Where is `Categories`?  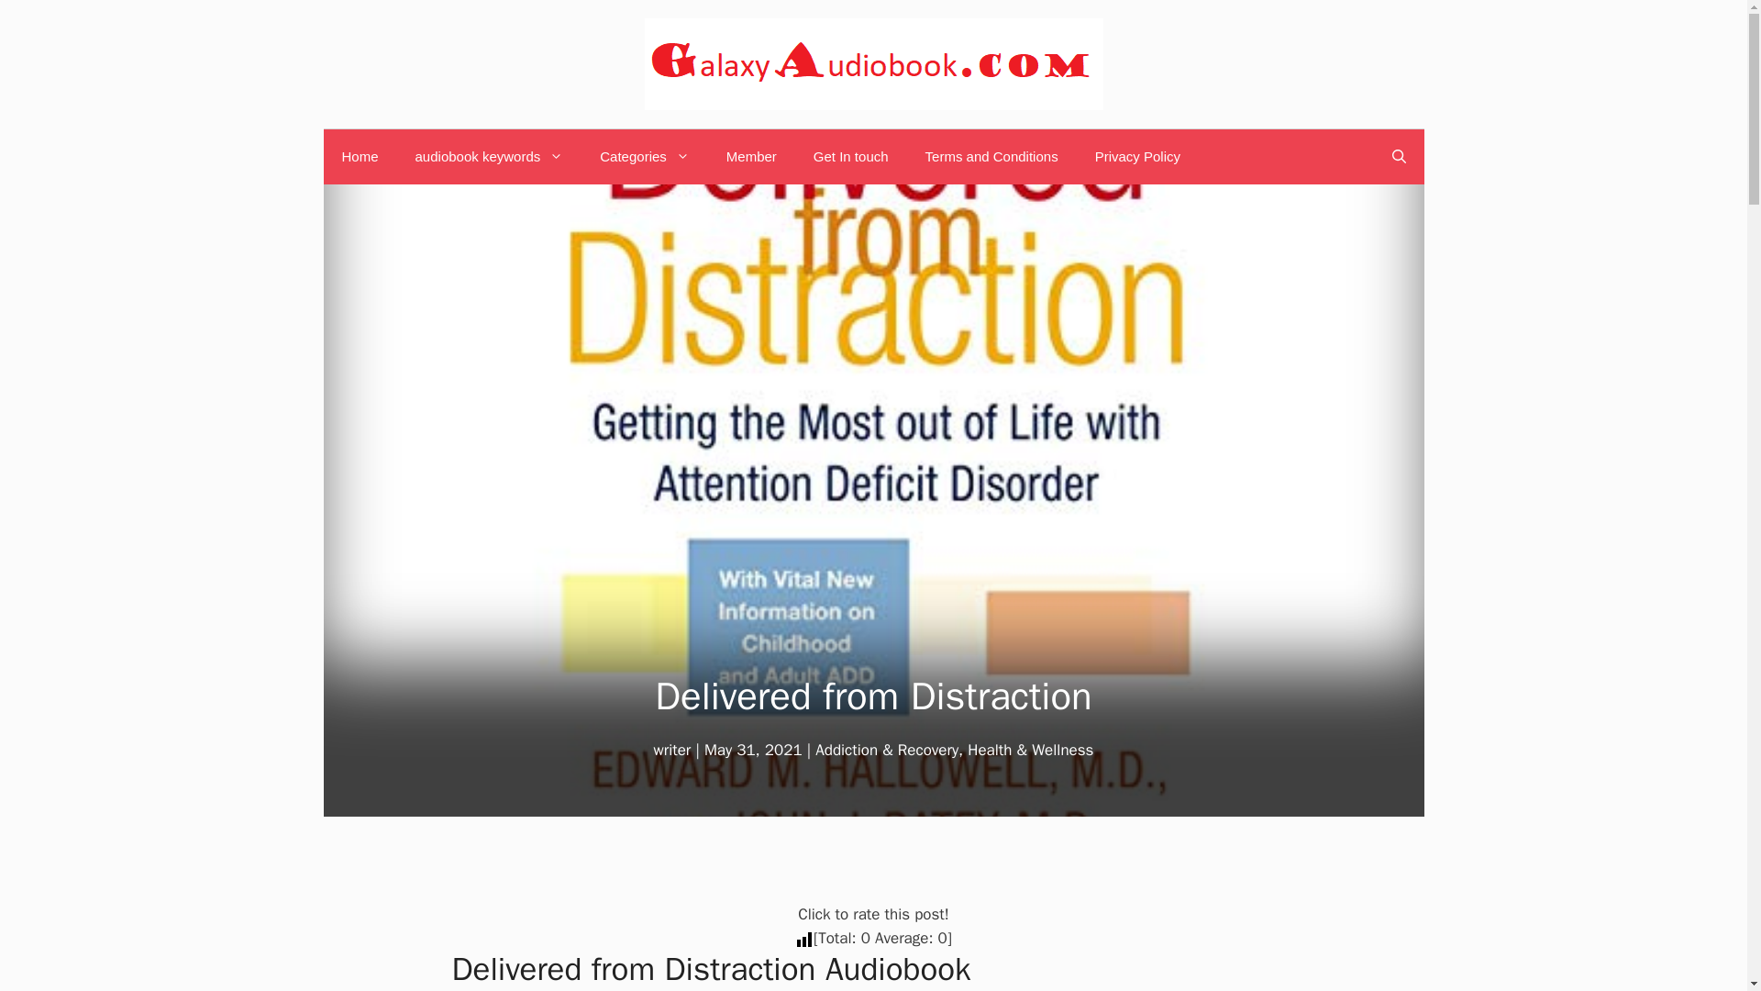 Categories is located at coordinates (644, 156).